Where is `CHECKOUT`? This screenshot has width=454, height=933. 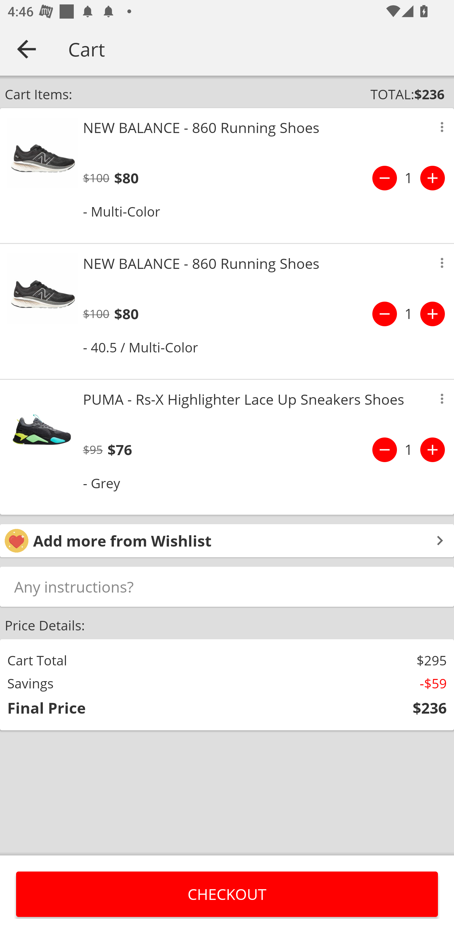
CHECKOUT is located at coordinates (227, 894).